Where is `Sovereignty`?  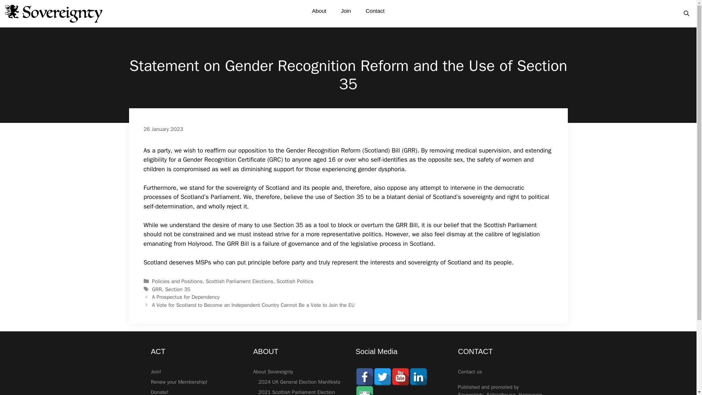 Sovereignty is located at coordinates (53, 14).